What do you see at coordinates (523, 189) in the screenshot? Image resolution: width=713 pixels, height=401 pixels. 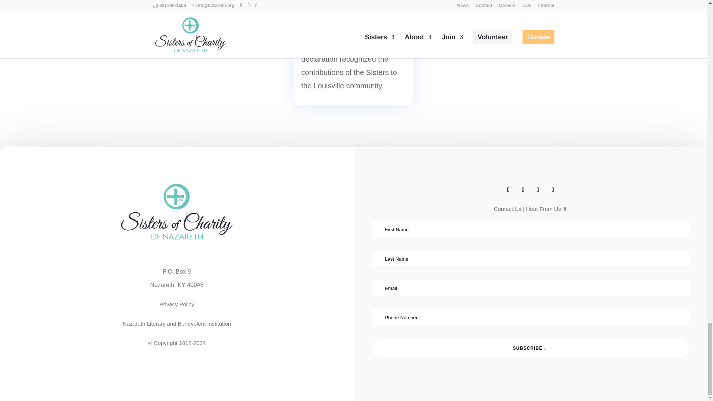 I see `Follow on X` at bounding box center [523, 189].